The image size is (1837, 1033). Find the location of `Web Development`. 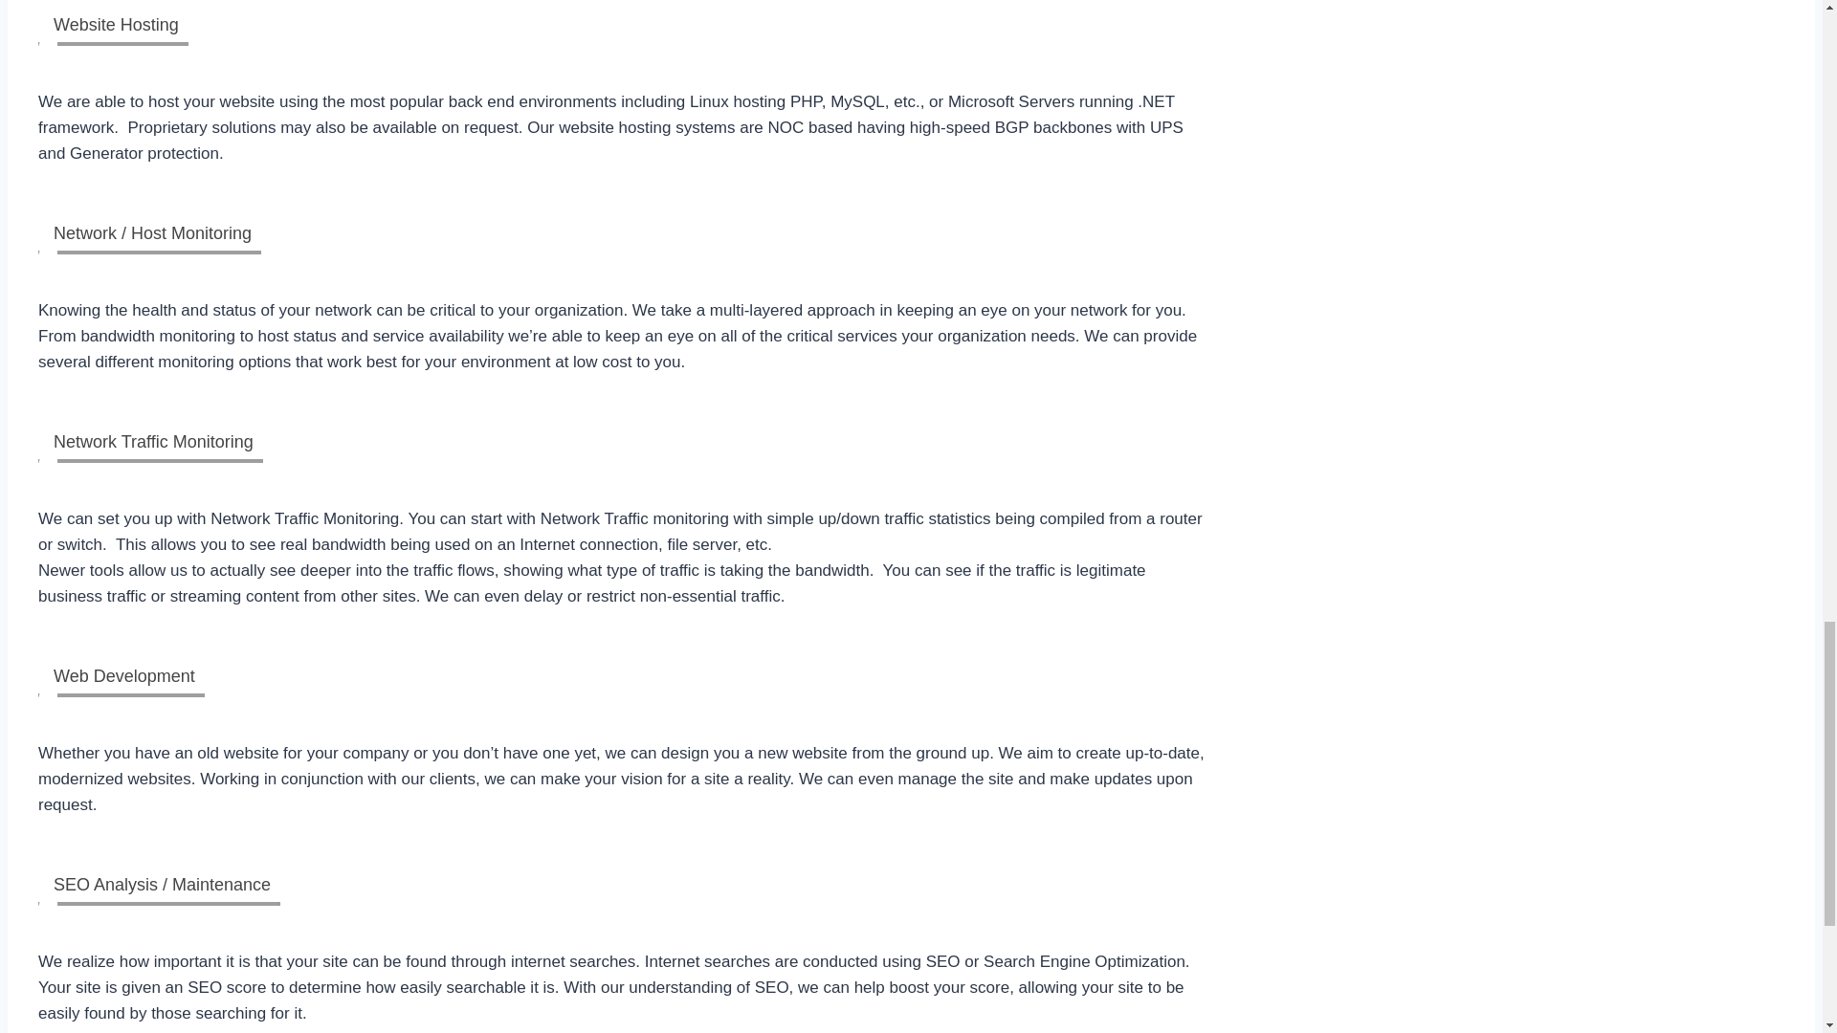

Web Development is located at coordinates (121, 674).